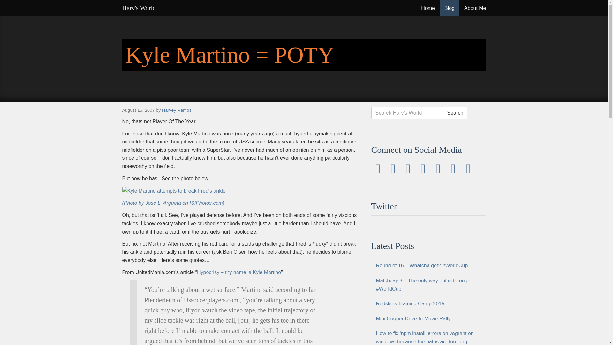 This screenshot has width=613, height=345. I want to click on Photos from ISIPhotos.com, photo by Jose L. Argueta, so click(173, 203).